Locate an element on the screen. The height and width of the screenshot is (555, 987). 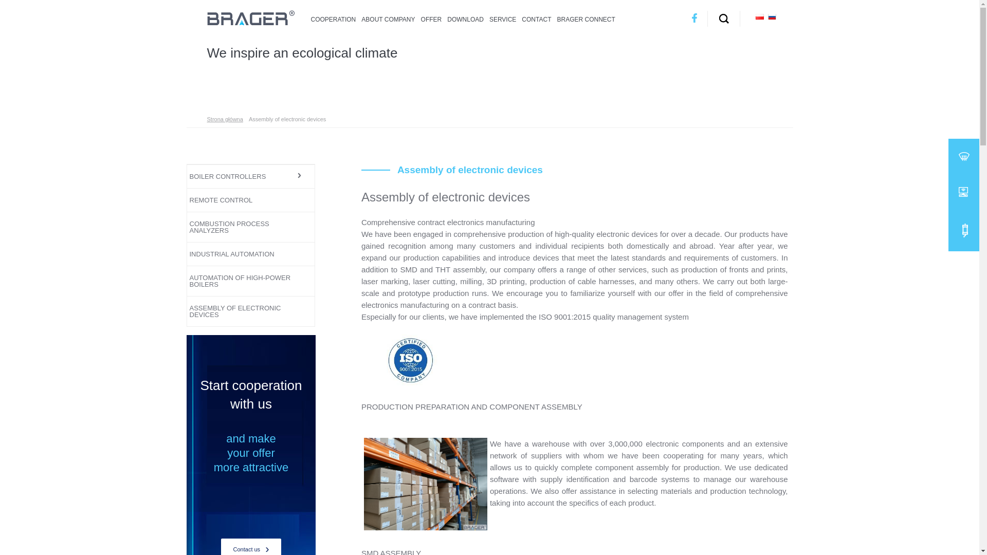
REMOTE CONTROL is located at coordinates (241, 200).